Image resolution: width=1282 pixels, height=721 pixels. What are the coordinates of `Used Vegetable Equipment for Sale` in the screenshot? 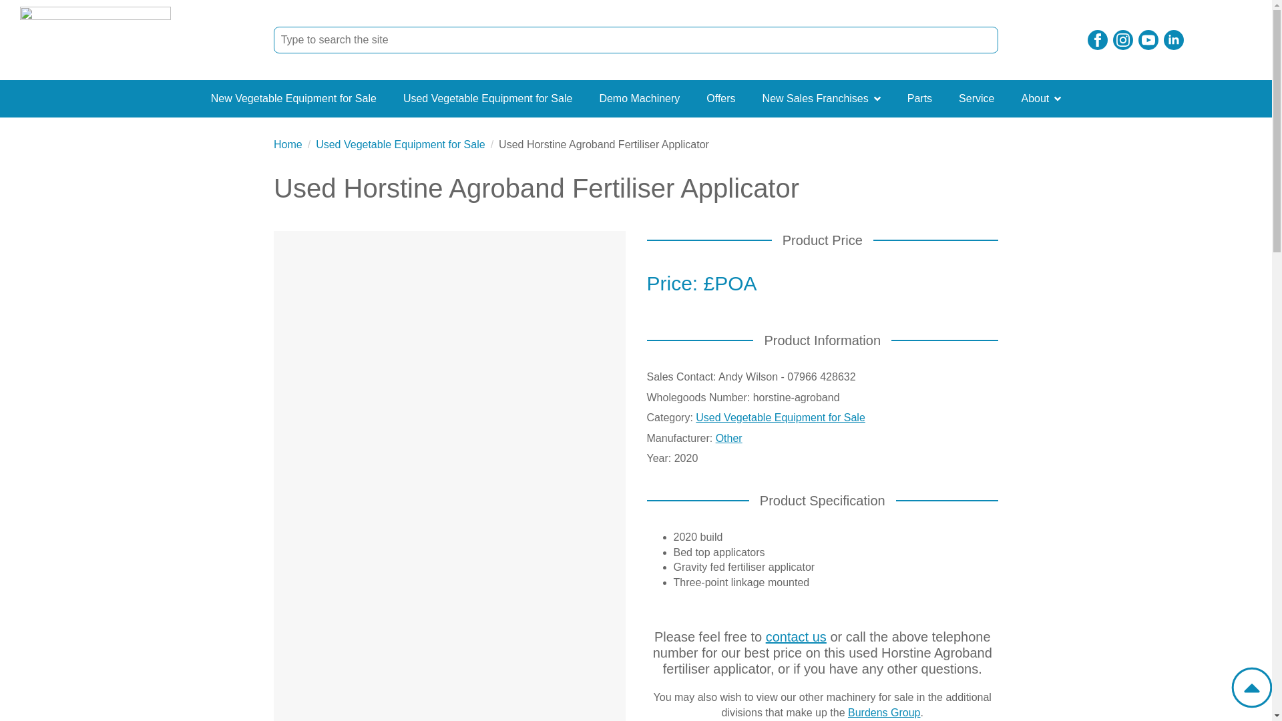 It's located at (401, 144).